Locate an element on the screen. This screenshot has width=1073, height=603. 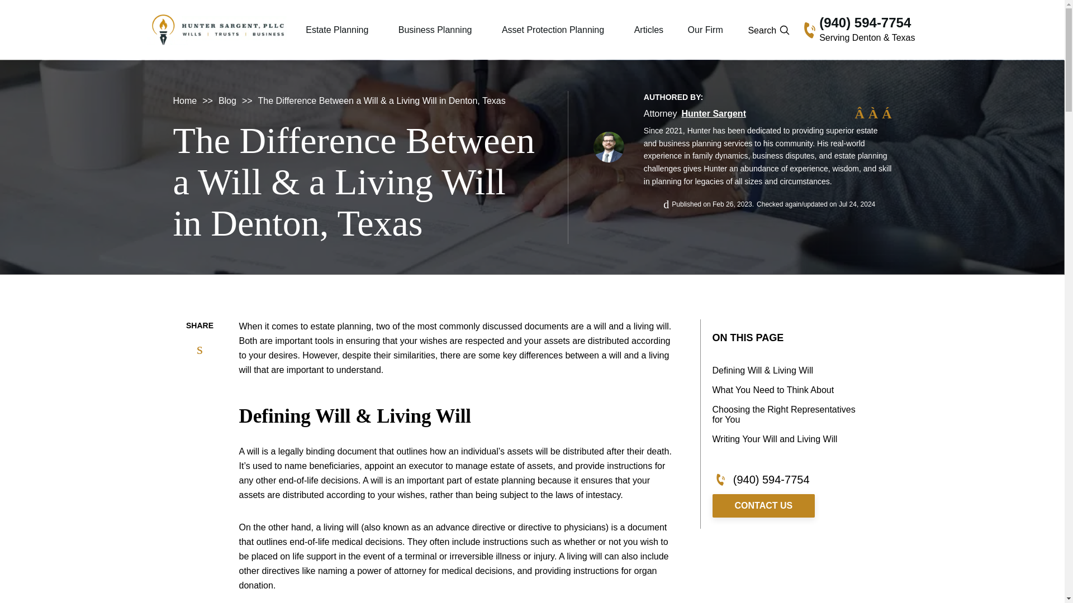
Articles is located at coordinates (648, 30).